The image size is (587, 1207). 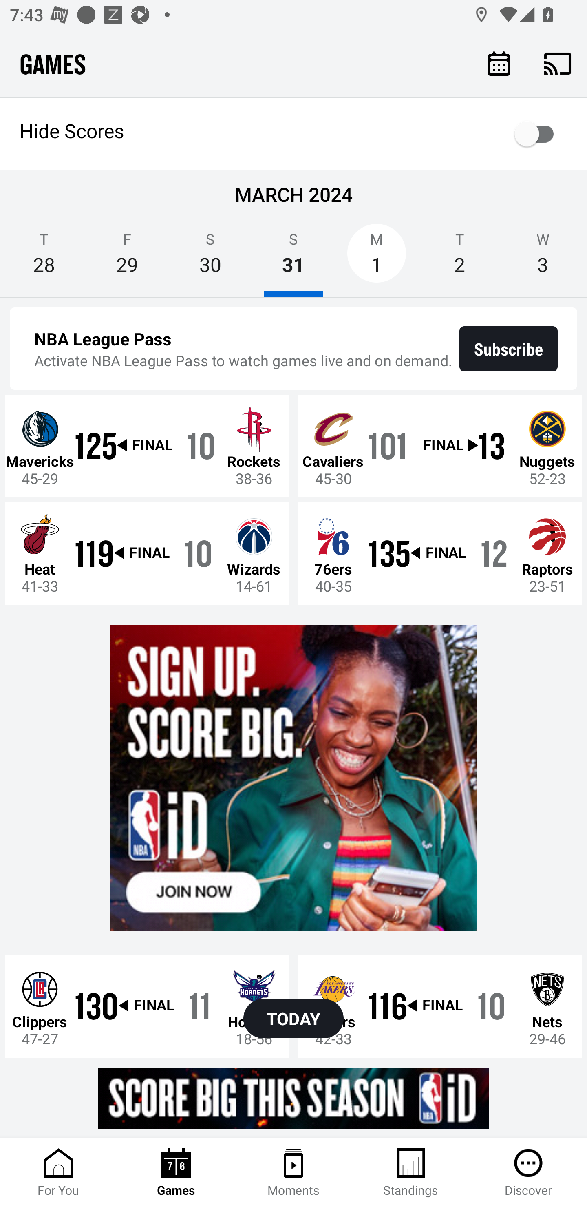 What do you see at coordinates (147, 553) in the screenshot?
I see `Heat 41-33 119 FINAL 107 Wizards 14-61` at bounding box center [147, 553].